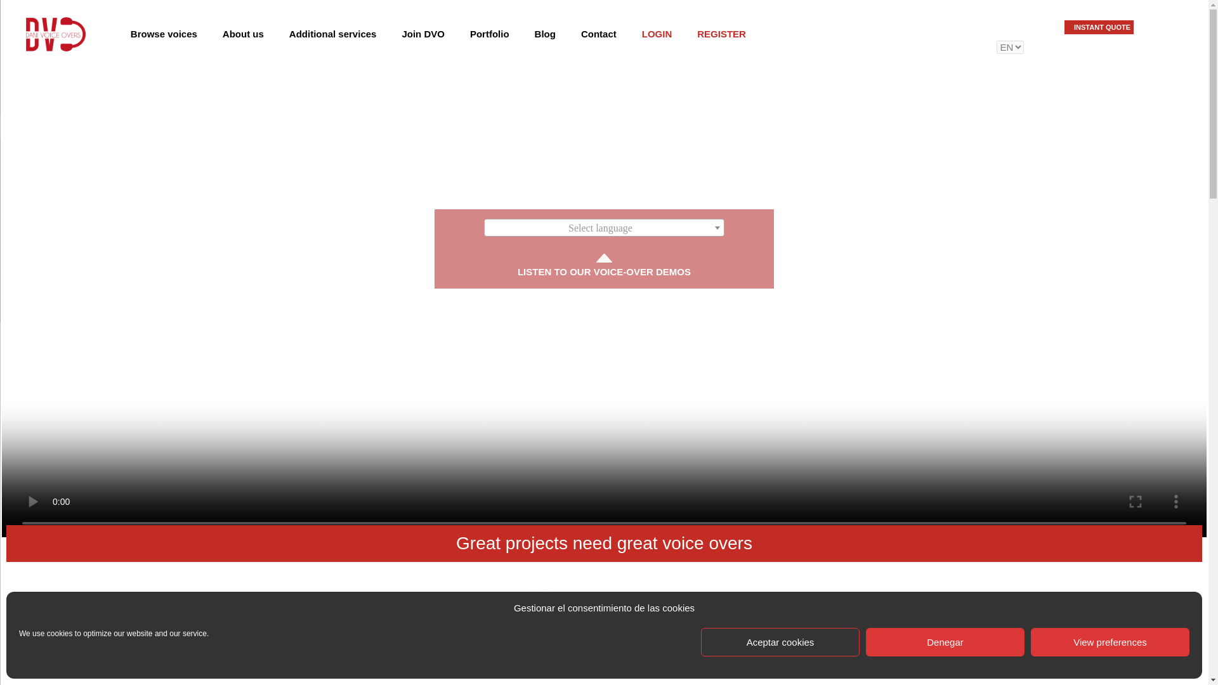 Image resolution: width=1218 pixels, height=685 pixels. What do you see at coordinates (490, 34) in the screenshot?
I see `Portfolio` at bounding box center [490, 34].